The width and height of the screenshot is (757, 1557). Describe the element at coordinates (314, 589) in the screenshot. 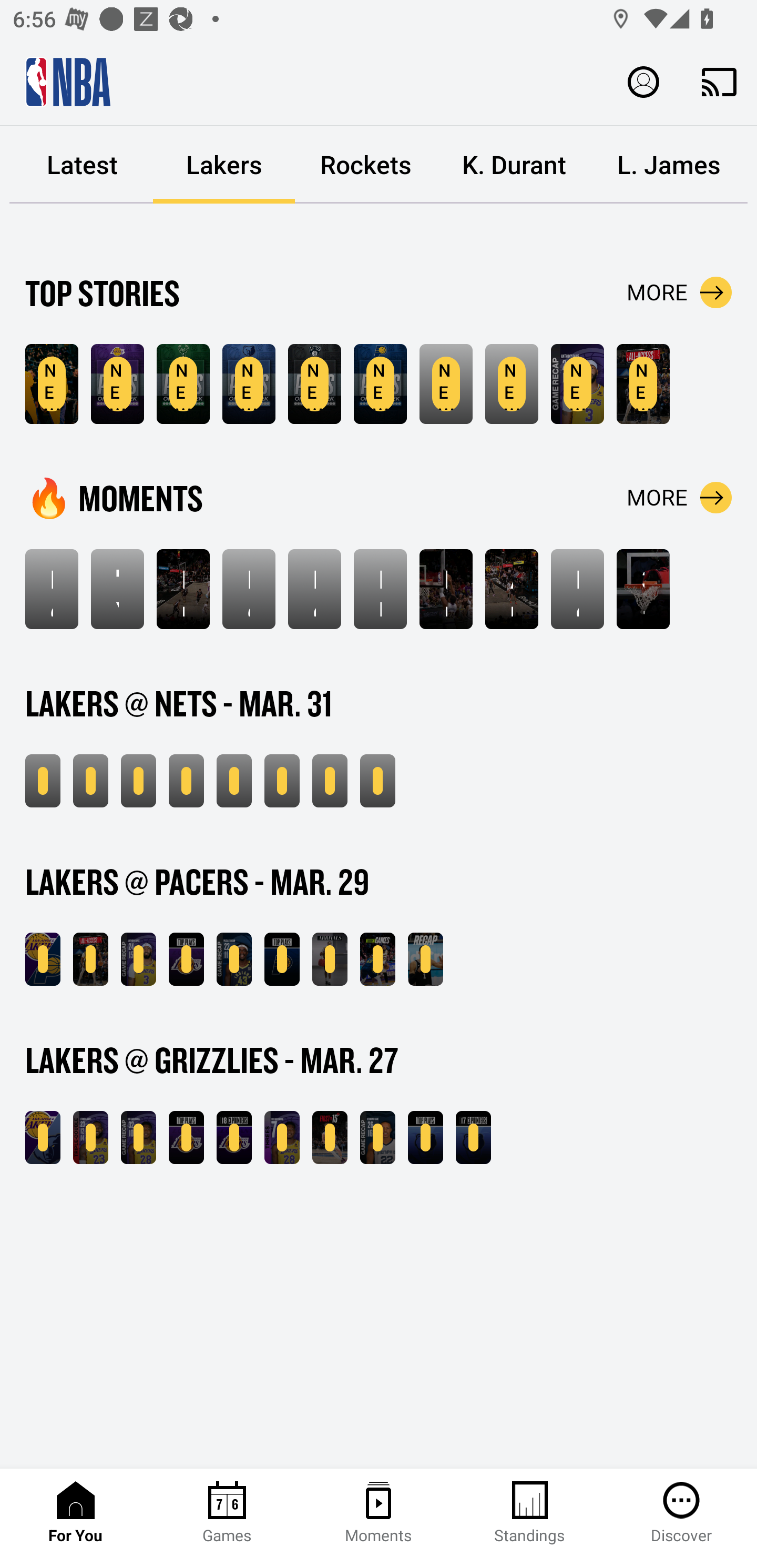

I see `LeBron James with the 3-pointer` at that location.